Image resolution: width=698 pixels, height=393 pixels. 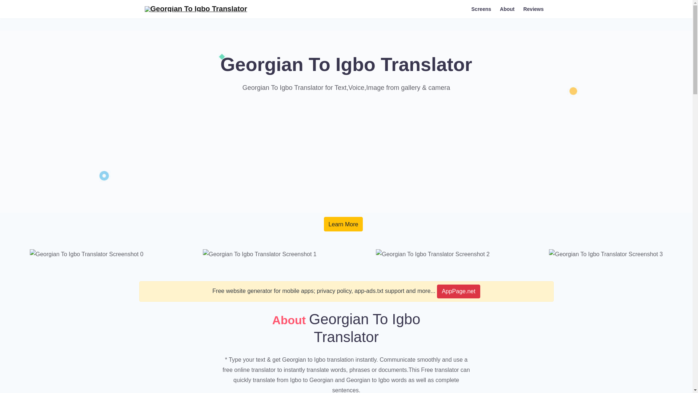 What do you see at coordinates (533, 9) in the screenshot?
I see `Reviews` at bounding box center [533, 9].